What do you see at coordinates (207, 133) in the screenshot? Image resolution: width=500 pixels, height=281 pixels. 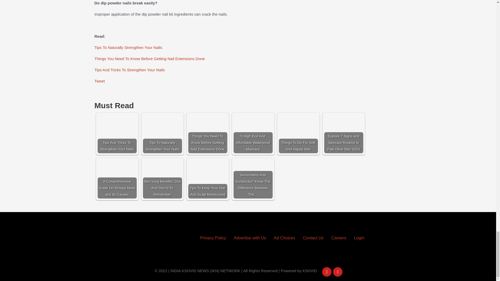 I see `Things You Need To Know Before Getting Nail Extensions Done` at bounding box center [207, 133].